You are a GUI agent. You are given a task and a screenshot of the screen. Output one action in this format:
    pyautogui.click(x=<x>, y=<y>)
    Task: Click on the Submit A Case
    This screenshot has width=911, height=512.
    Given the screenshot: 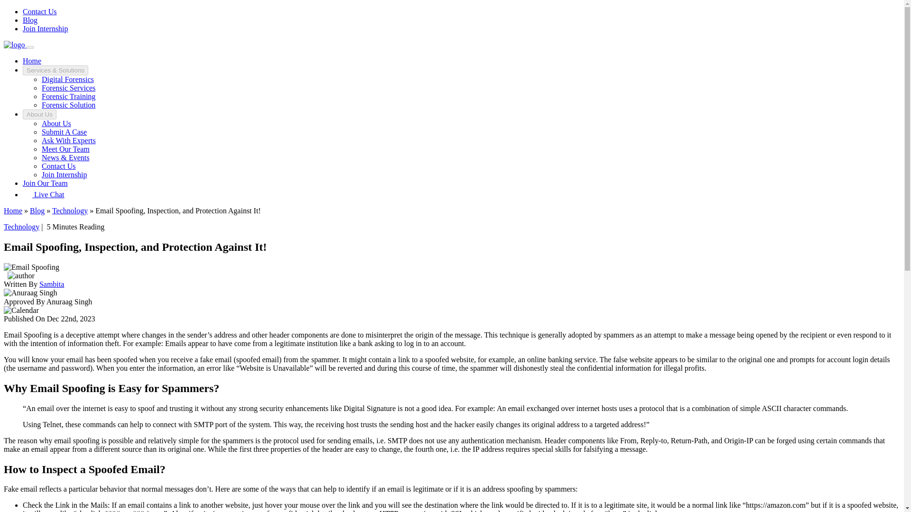 What is the action you would take?
    pyautogui.click(x=64, y=132)
    